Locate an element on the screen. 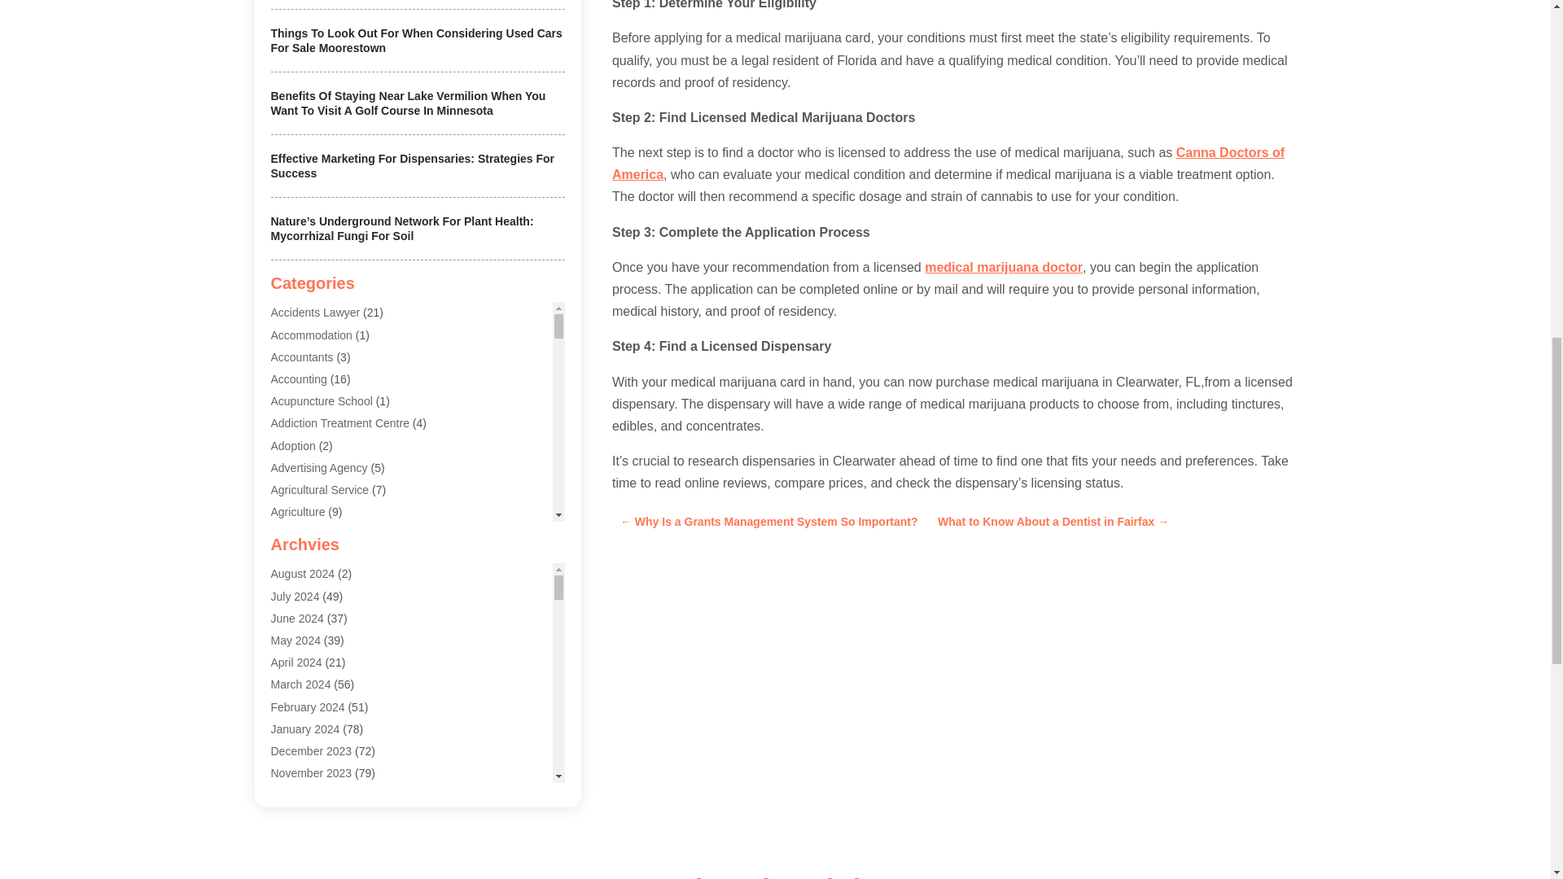 The height and width of the screenshot is (879, 1563). Accountants is located at coordinates (301, 356).